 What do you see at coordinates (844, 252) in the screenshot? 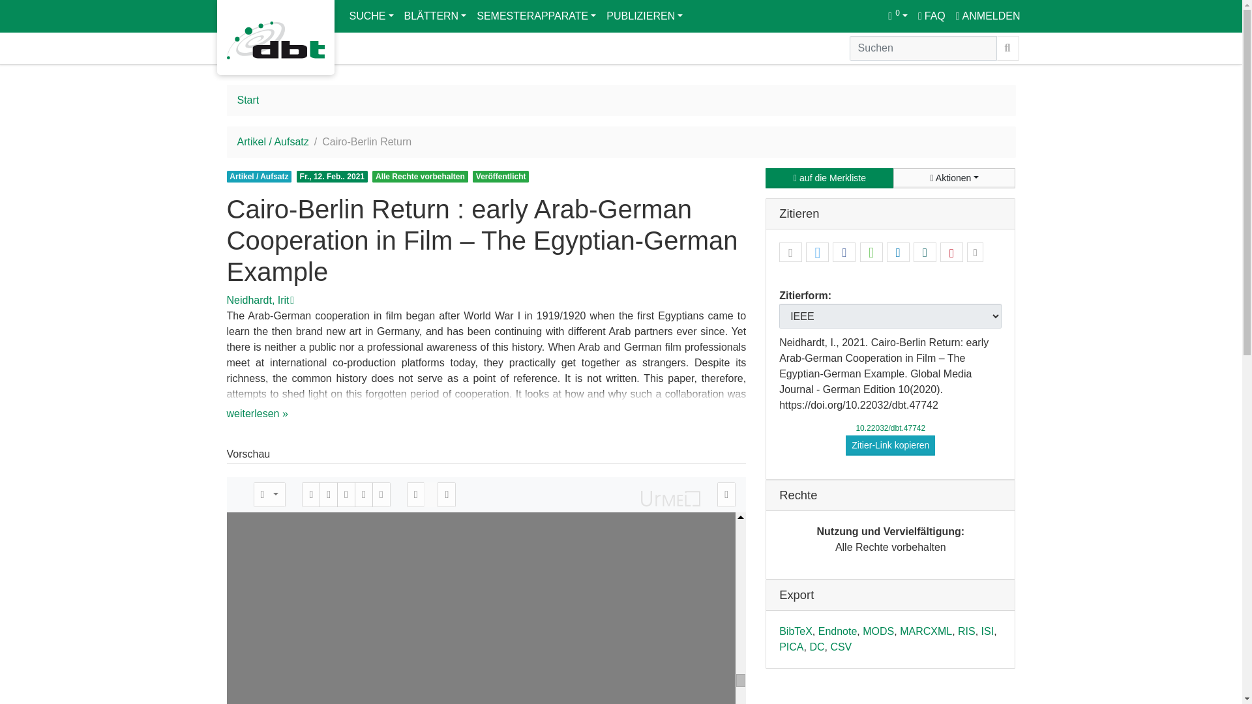
I see `Bei Facebook teilen` at bounding box center [844, 252].